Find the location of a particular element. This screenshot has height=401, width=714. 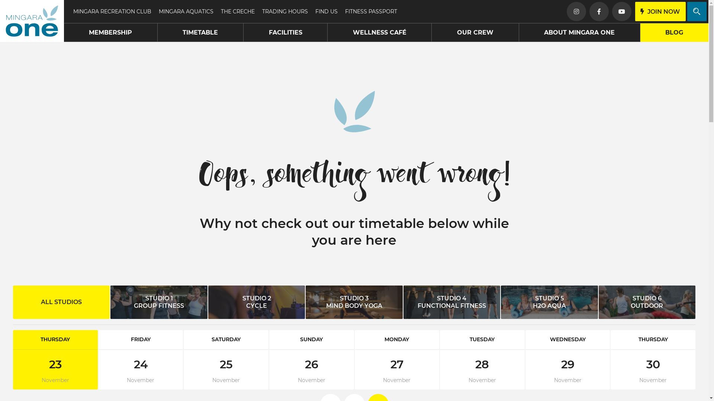

JOIN NOW is located at coordinates (660, 12).